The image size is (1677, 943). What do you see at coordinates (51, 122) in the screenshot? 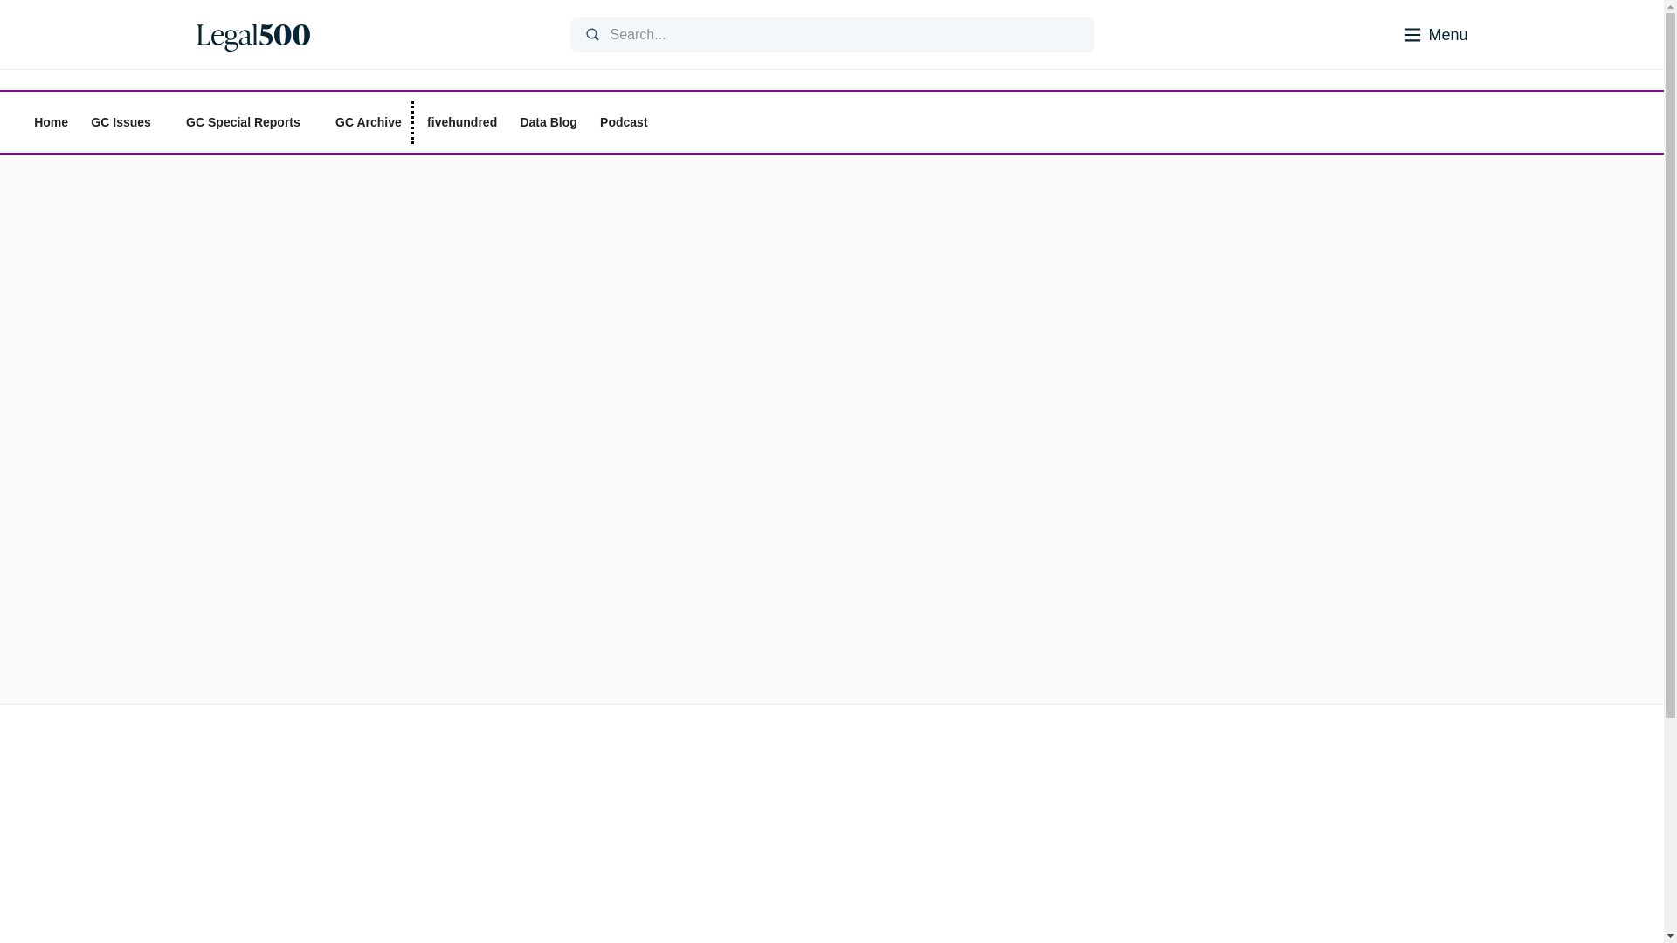
I see `Home` at bounding box center [51, 122].